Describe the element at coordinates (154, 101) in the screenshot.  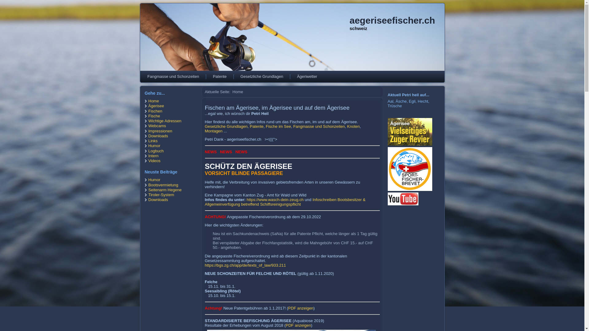
I see `Home` at that location.